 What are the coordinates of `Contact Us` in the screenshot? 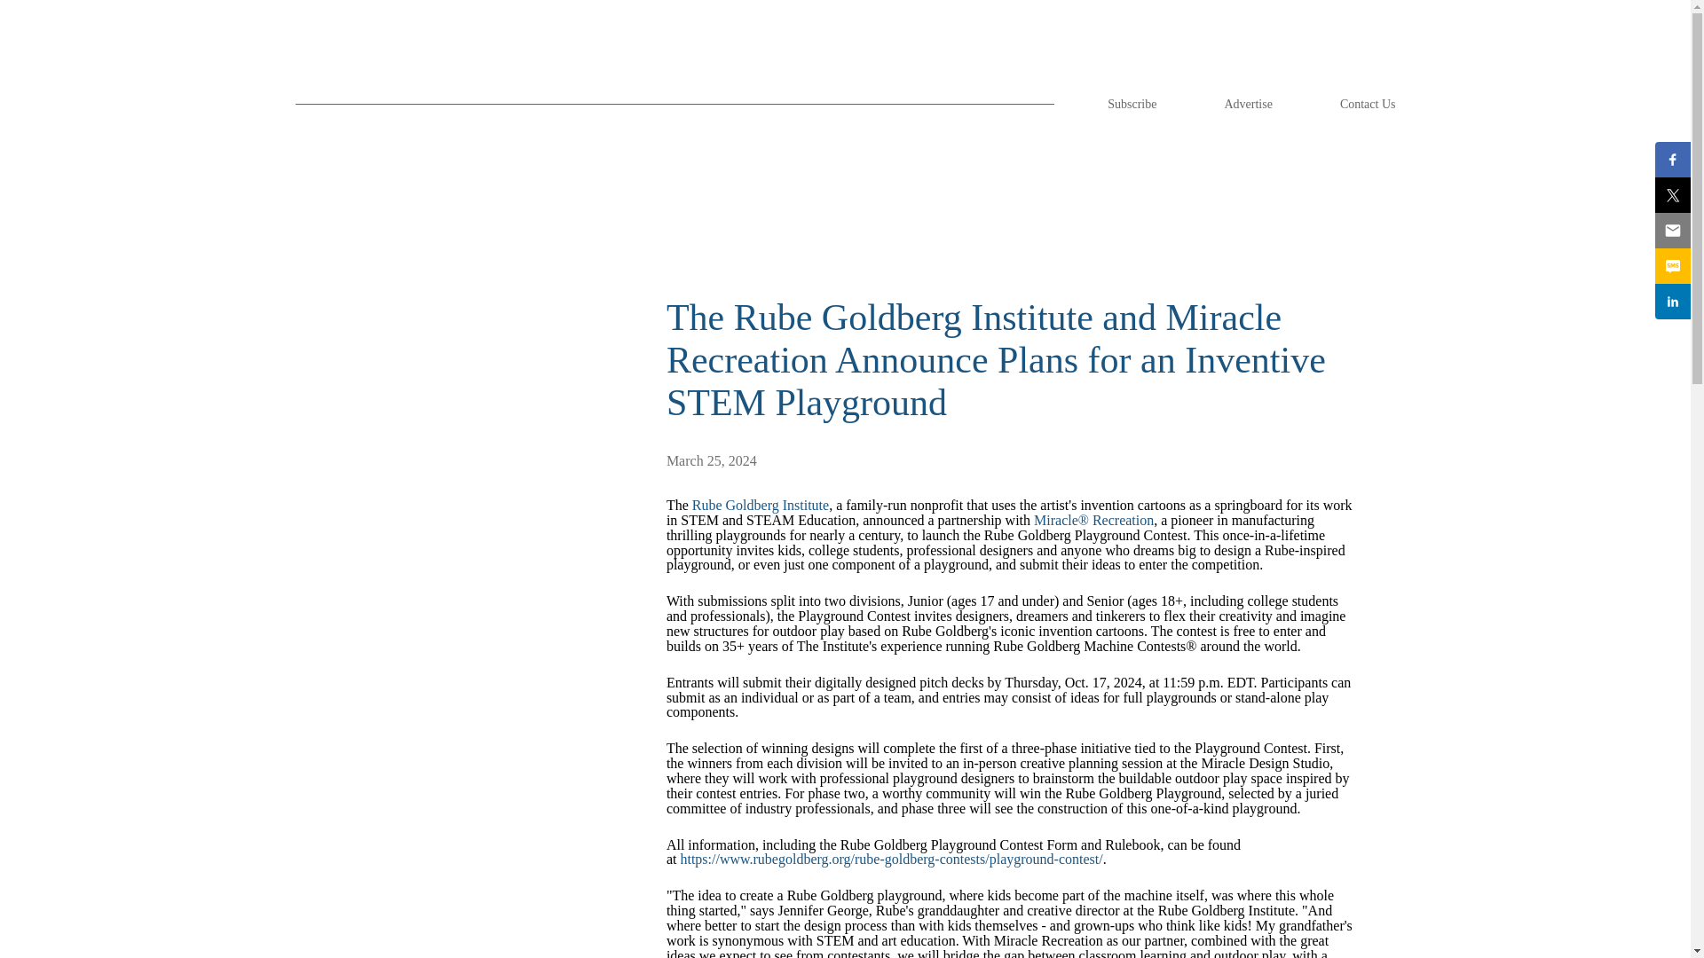 It's located at (1367, 105).